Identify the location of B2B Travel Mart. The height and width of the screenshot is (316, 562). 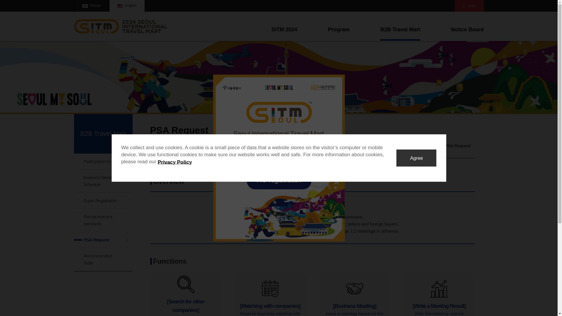
(400, 33).